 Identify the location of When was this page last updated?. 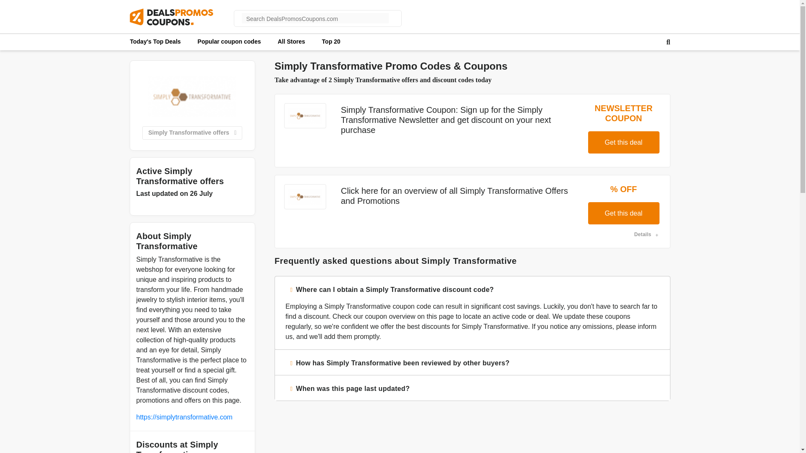
(472, 388).